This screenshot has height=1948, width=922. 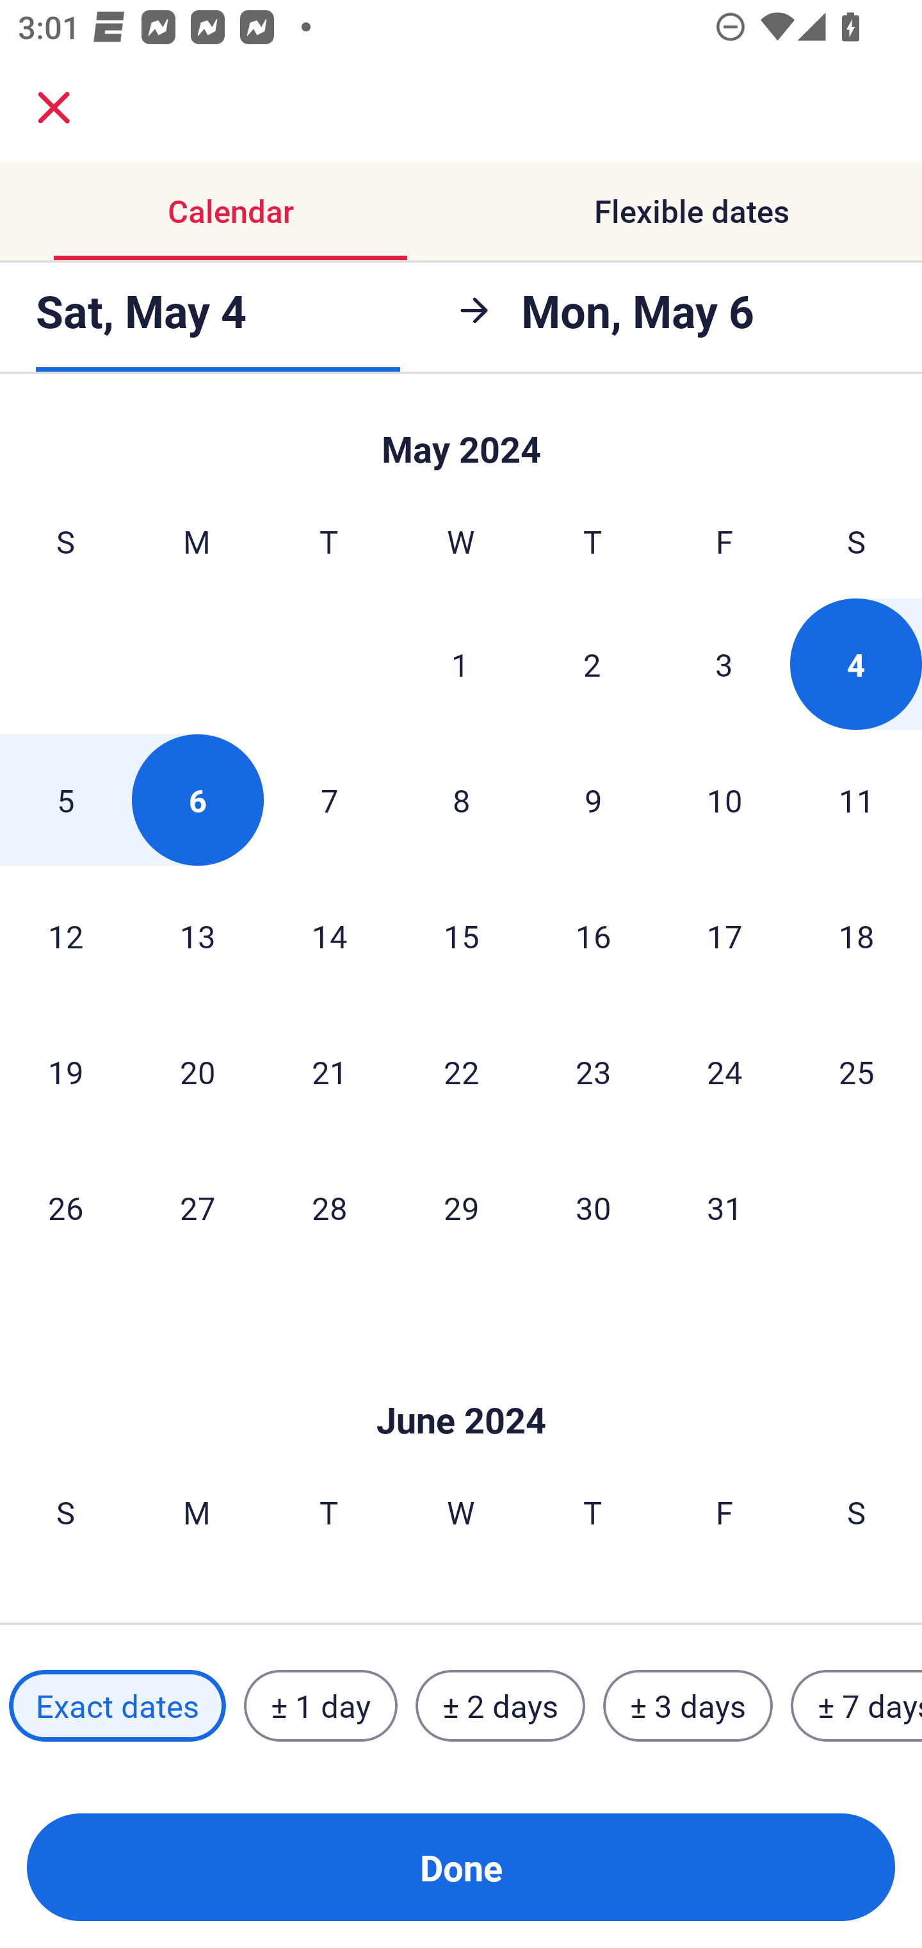 I want to click on Flexible dates, so click(x=691, y=211).